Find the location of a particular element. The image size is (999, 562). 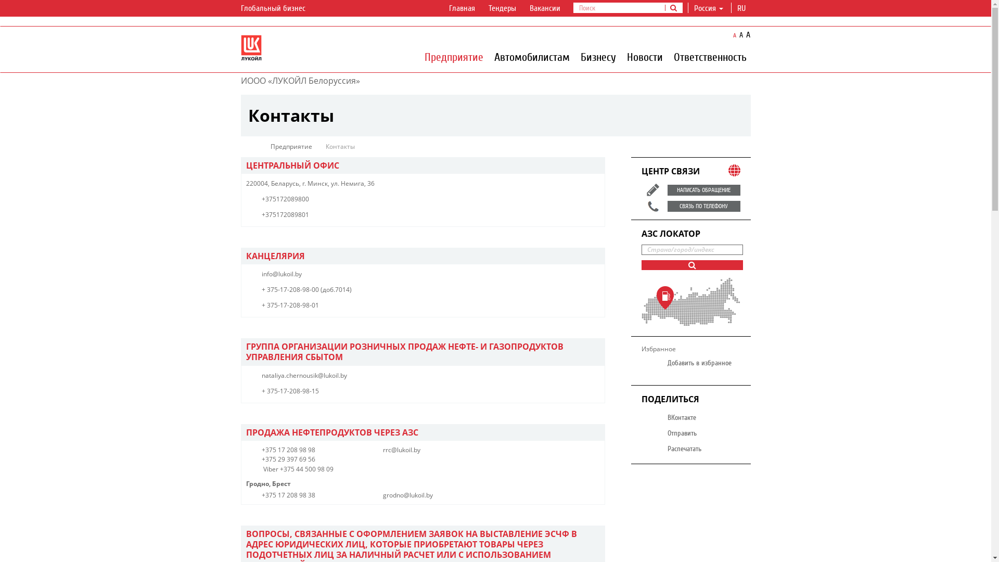

grodno@lukoil.by is located at coordinates (408, 495).